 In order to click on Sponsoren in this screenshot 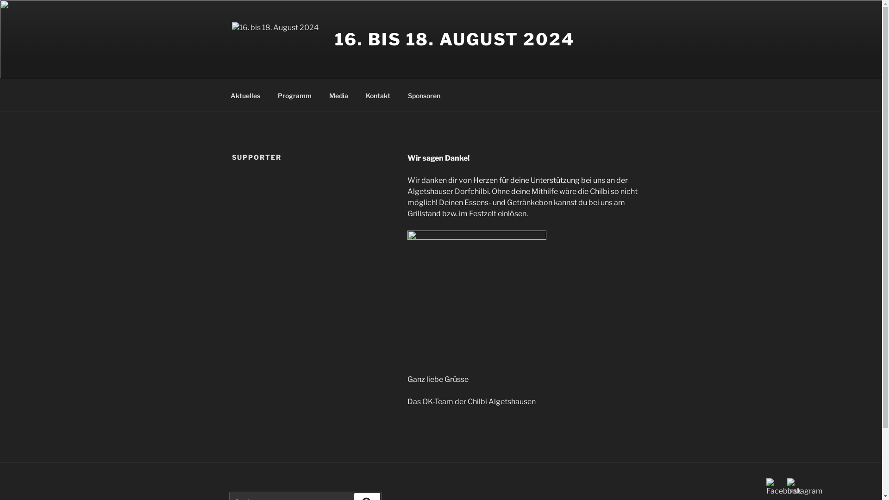, I will do `click(424, 95)`.